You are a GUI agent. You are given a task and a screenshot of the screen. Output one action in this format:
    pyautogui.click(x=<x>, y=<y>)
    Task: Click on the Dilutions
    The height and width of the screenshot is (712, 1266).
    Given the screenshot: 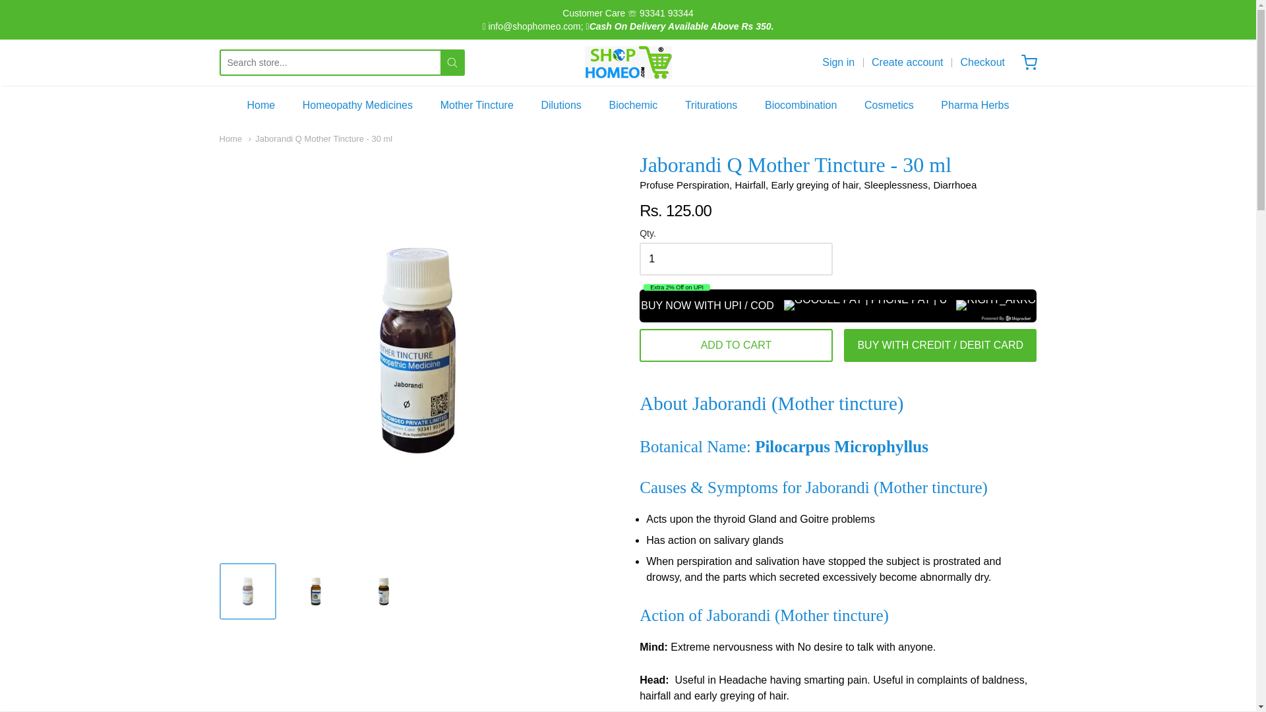 What is the action you would take?
    pyautogui.click(x=560, y=105)
    